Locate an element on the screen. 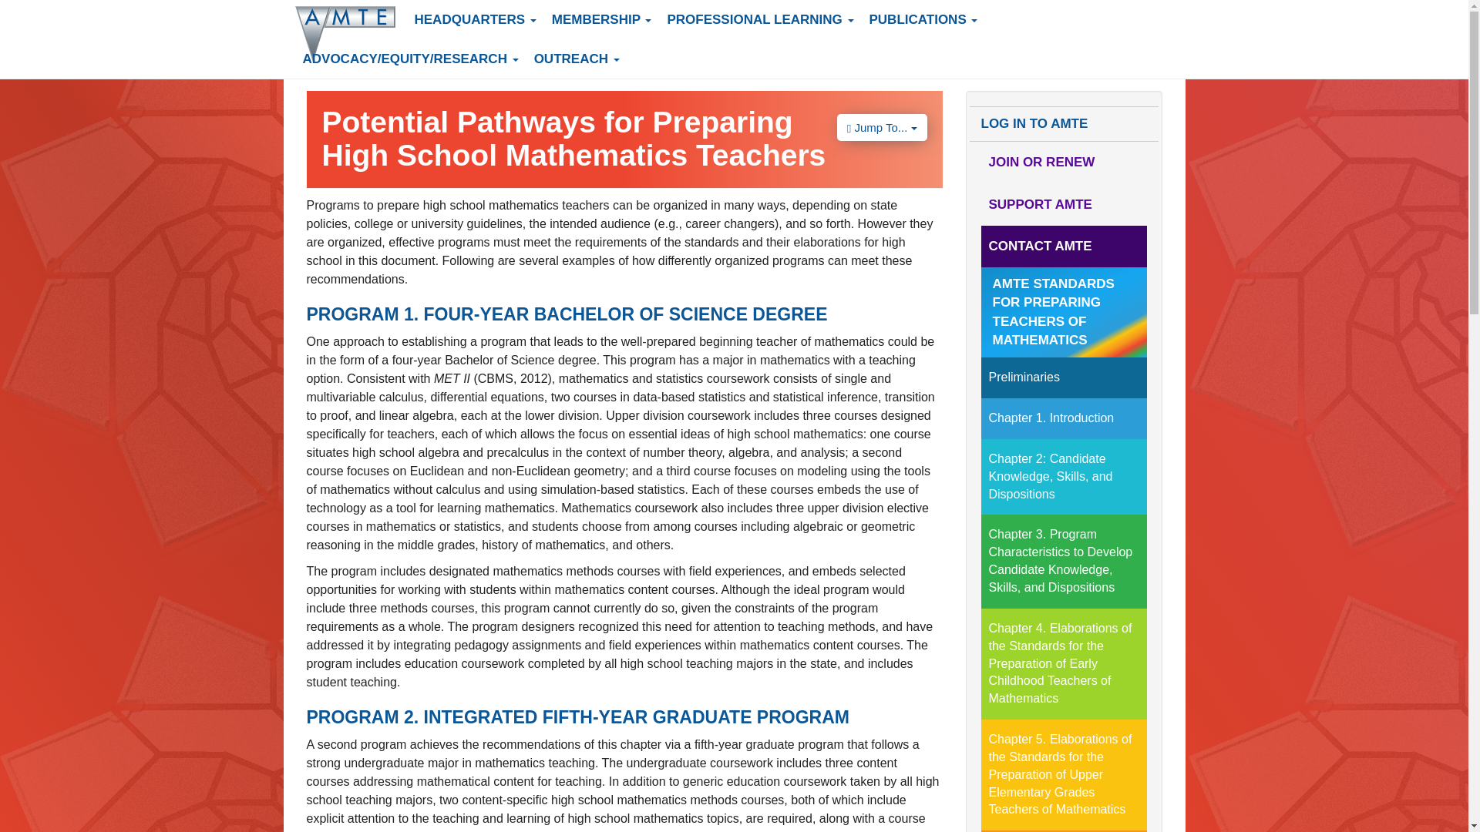 Image resolution: width=1480 pixels, height=832 pixels. Home is located at coordinates (350, 34).